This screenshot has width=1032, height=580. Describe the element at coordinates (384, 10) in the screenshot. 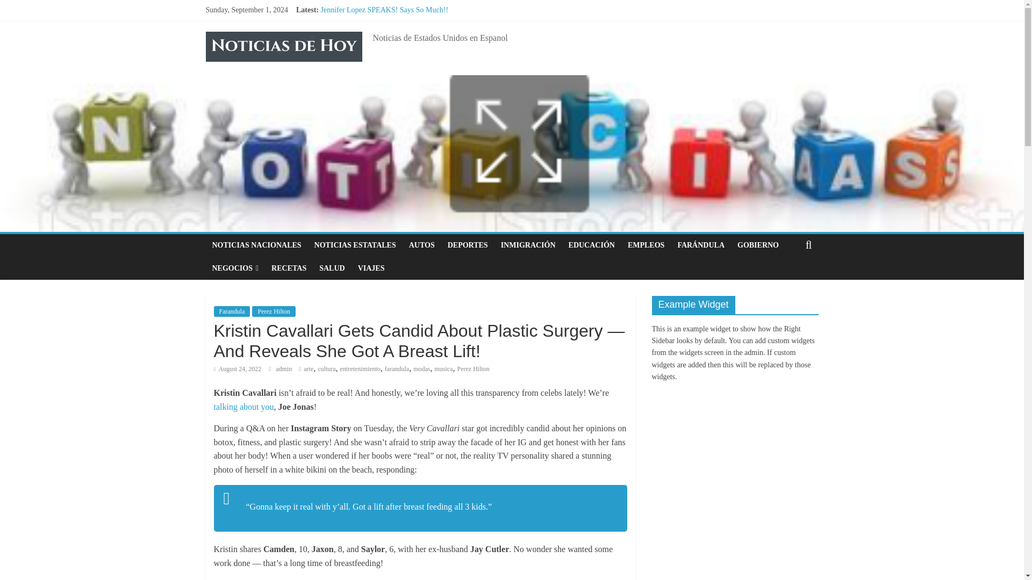

I see `Jennifer Lopez SPEAKS! Says So Much!!` at that location.